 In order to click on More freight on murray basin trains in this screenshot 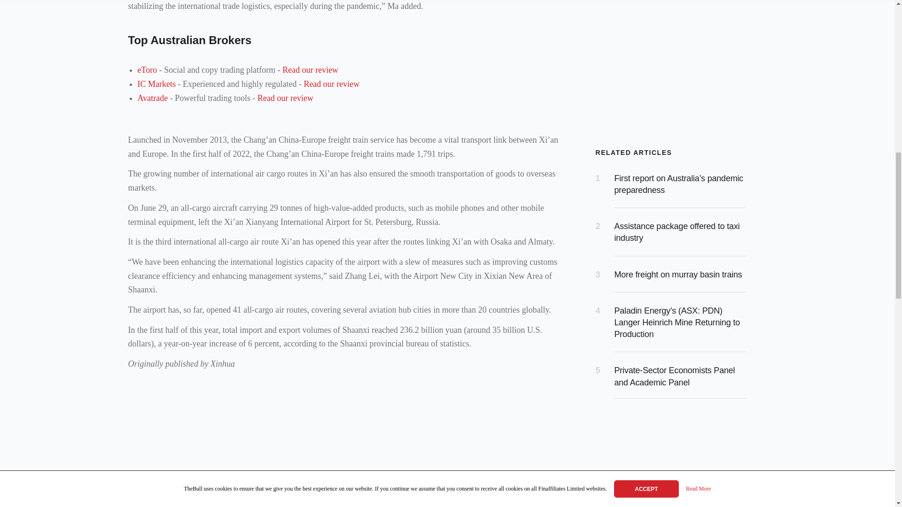, I will do `click(678, 274)`.